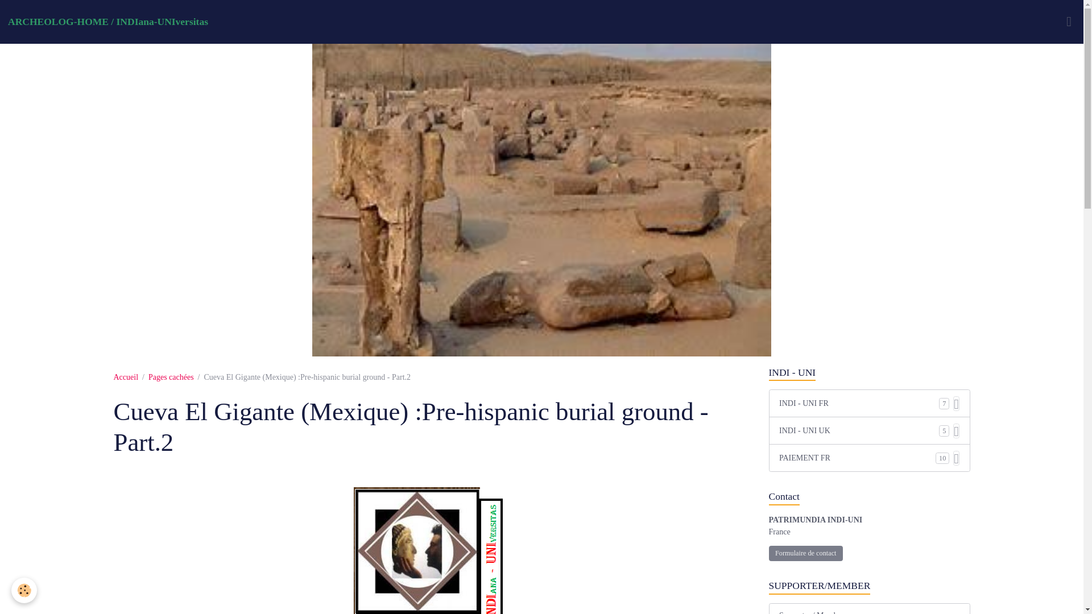 The width and height of the screenshot is (1092, 614). Describe the element at coordinates (859, 430) in the screenshot. I see `INDI - UNI UK` at that location.